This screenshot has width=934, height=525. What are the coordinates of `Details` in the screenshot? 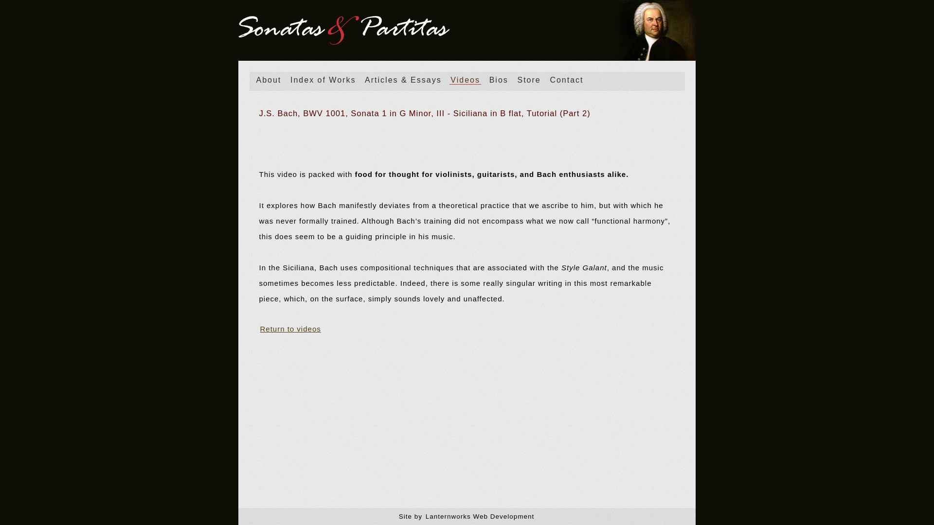 It's located at (466, 113).